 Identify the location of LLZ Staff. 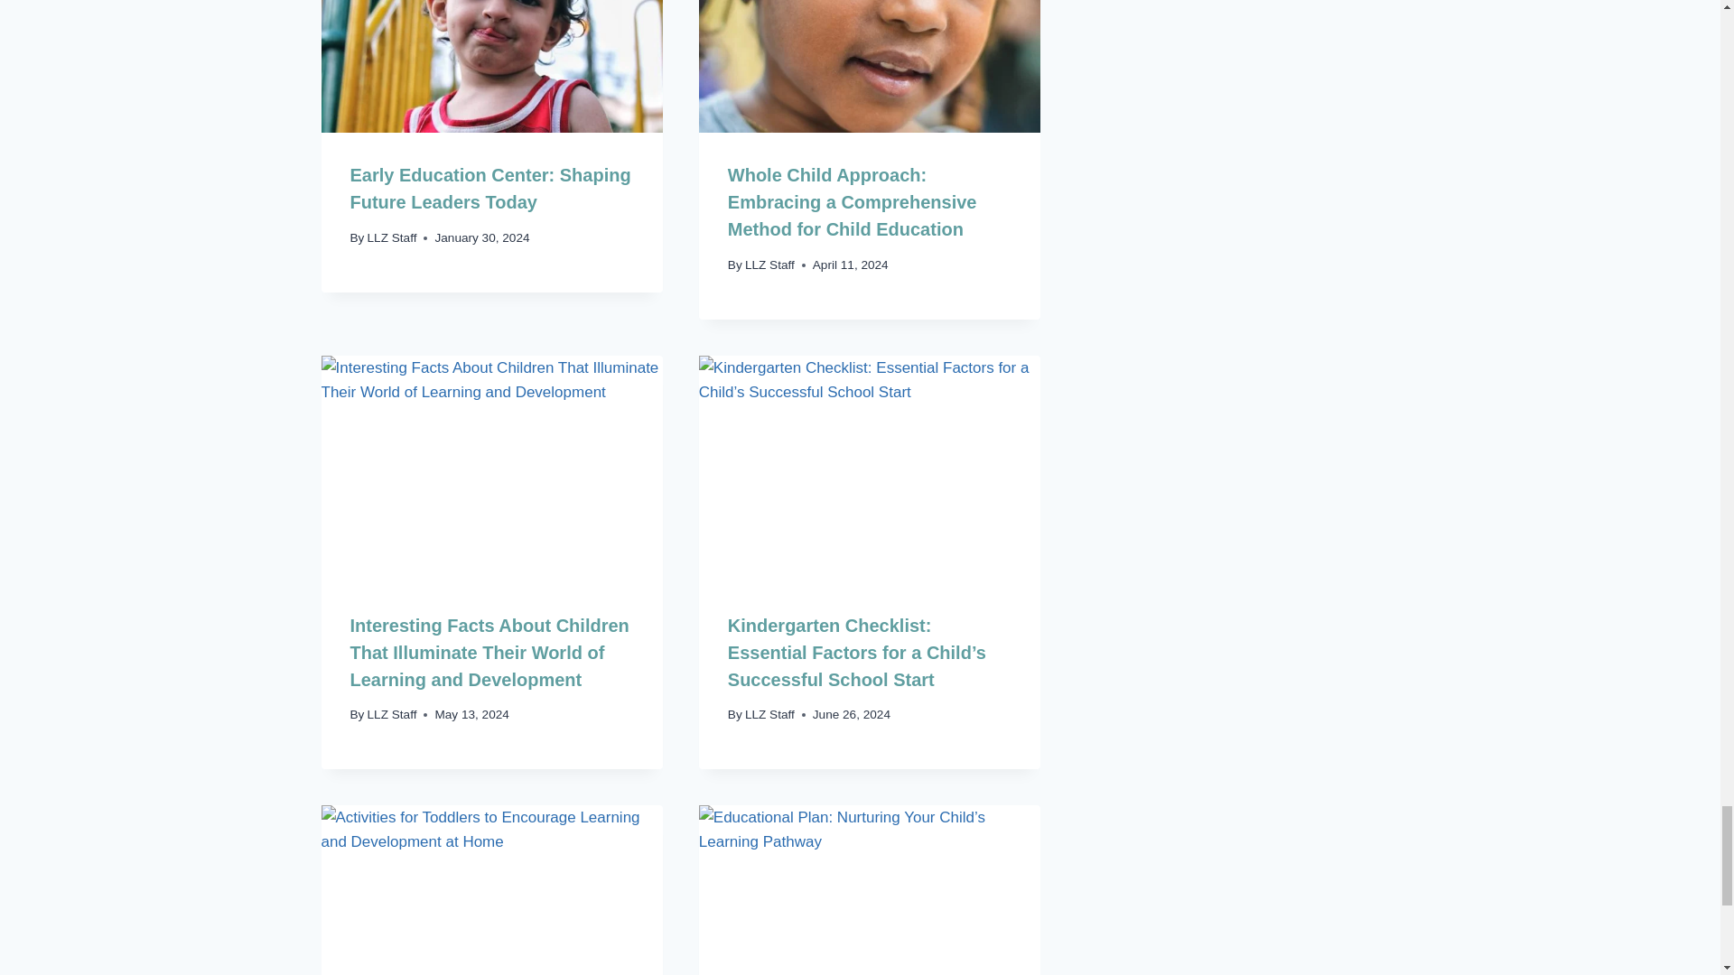
(769, 265).